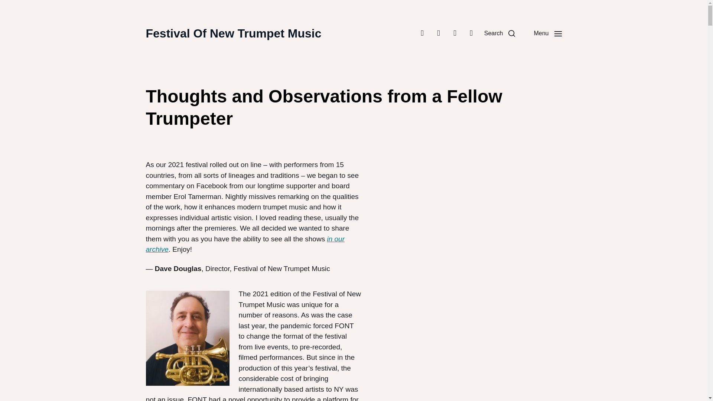 The image size is (713, 401). I want to click on Festival Of New Trumpet Music, so click(233, 33).